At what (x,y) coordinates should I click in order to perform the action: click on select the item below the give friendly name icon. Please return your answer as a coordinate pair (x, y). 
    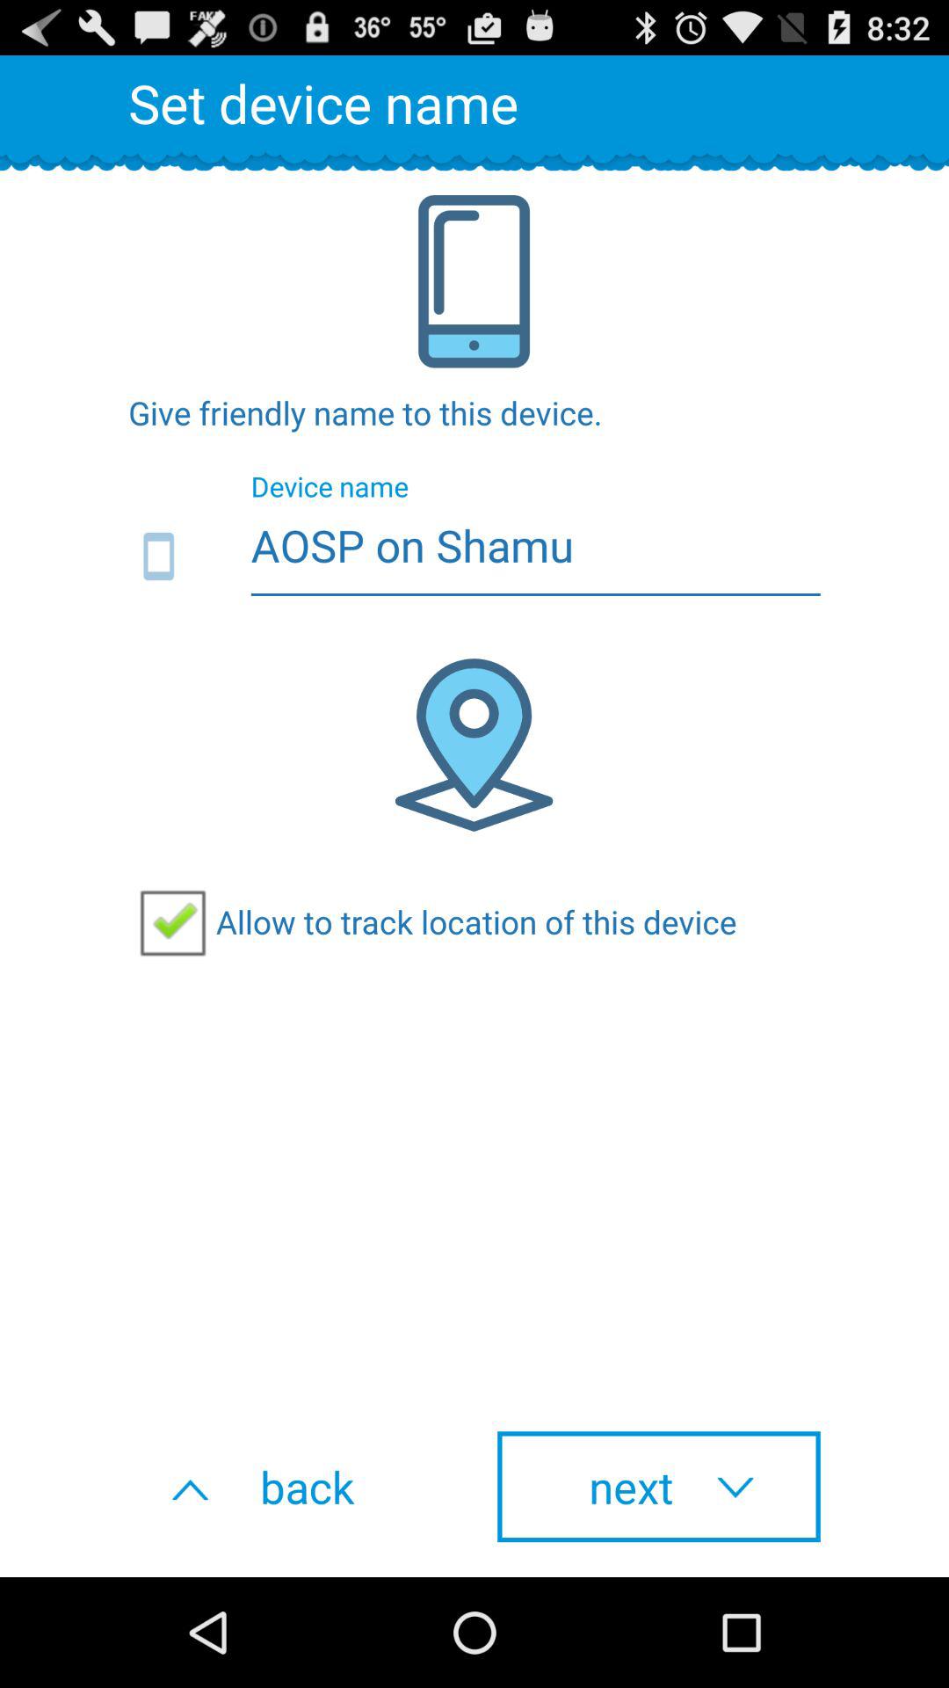
    Looking at the image, I should click on (474, 557).